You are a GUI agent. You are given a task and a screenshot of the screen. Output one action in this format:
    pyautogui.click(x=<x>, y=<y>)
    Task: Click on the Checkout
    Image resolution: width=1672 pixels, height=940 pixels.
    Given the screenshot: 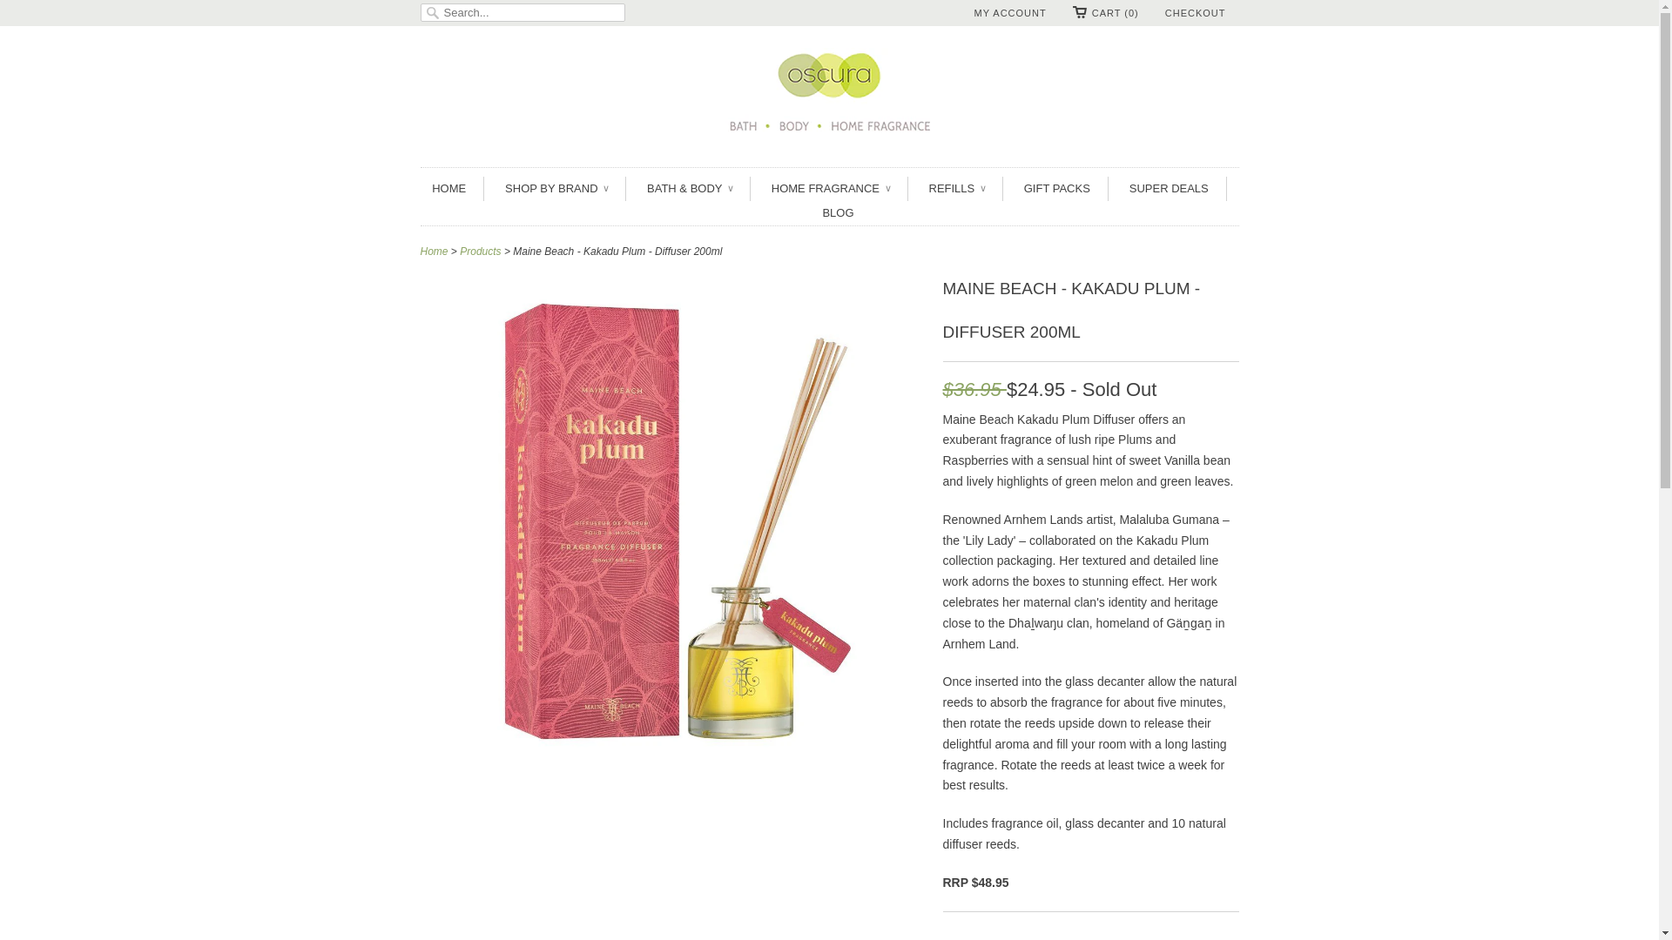 What is the action you would take?
    pyautogui.click(x=1195, y=13)
    